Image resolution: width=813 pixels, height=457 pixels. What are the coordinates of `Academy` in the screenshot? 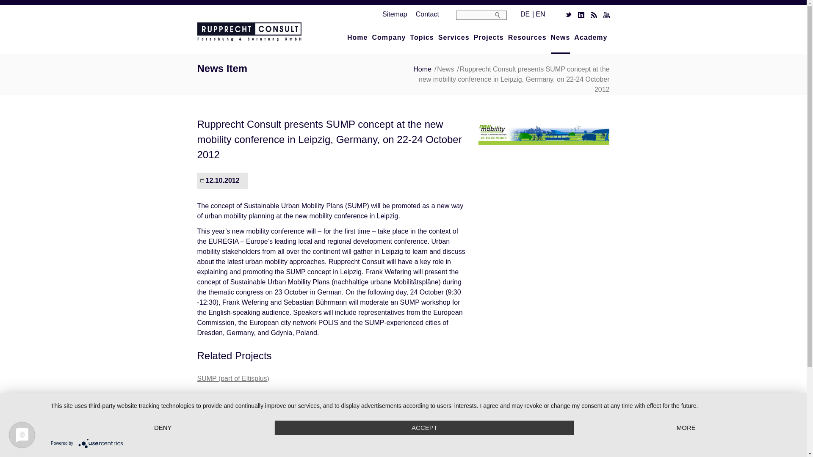 It's located at (590, 37).